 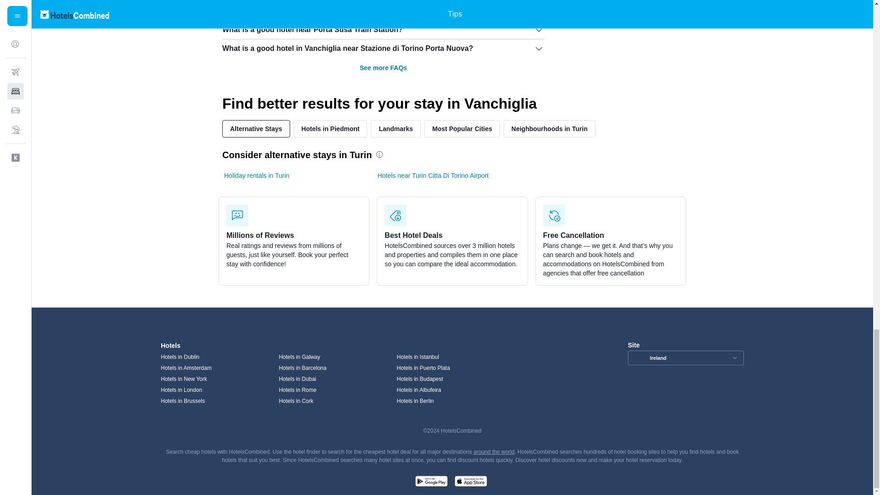 I want to click on Alternative Stays, so click(x=256, y=129).